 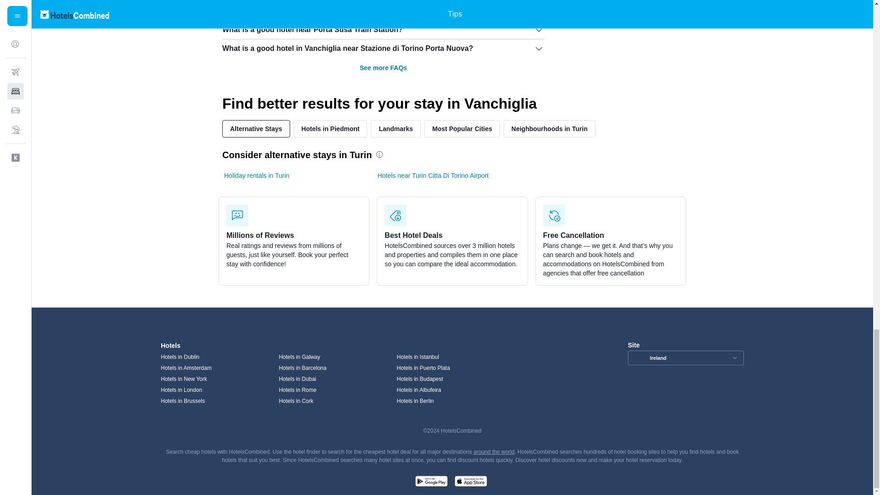 I want to click on Alternative Stays, so click(x=256, y=129).